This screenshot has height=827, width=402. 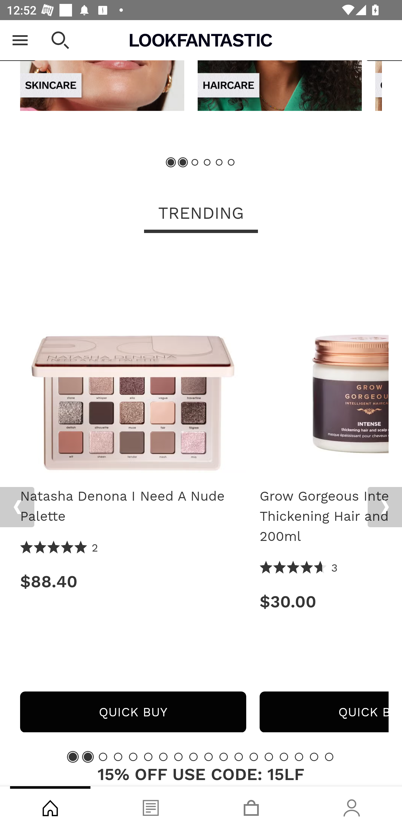 What do you see at coordinates (238, 757) in the screenshot?
I see `Slide 12` at bounding box center [238, 757].